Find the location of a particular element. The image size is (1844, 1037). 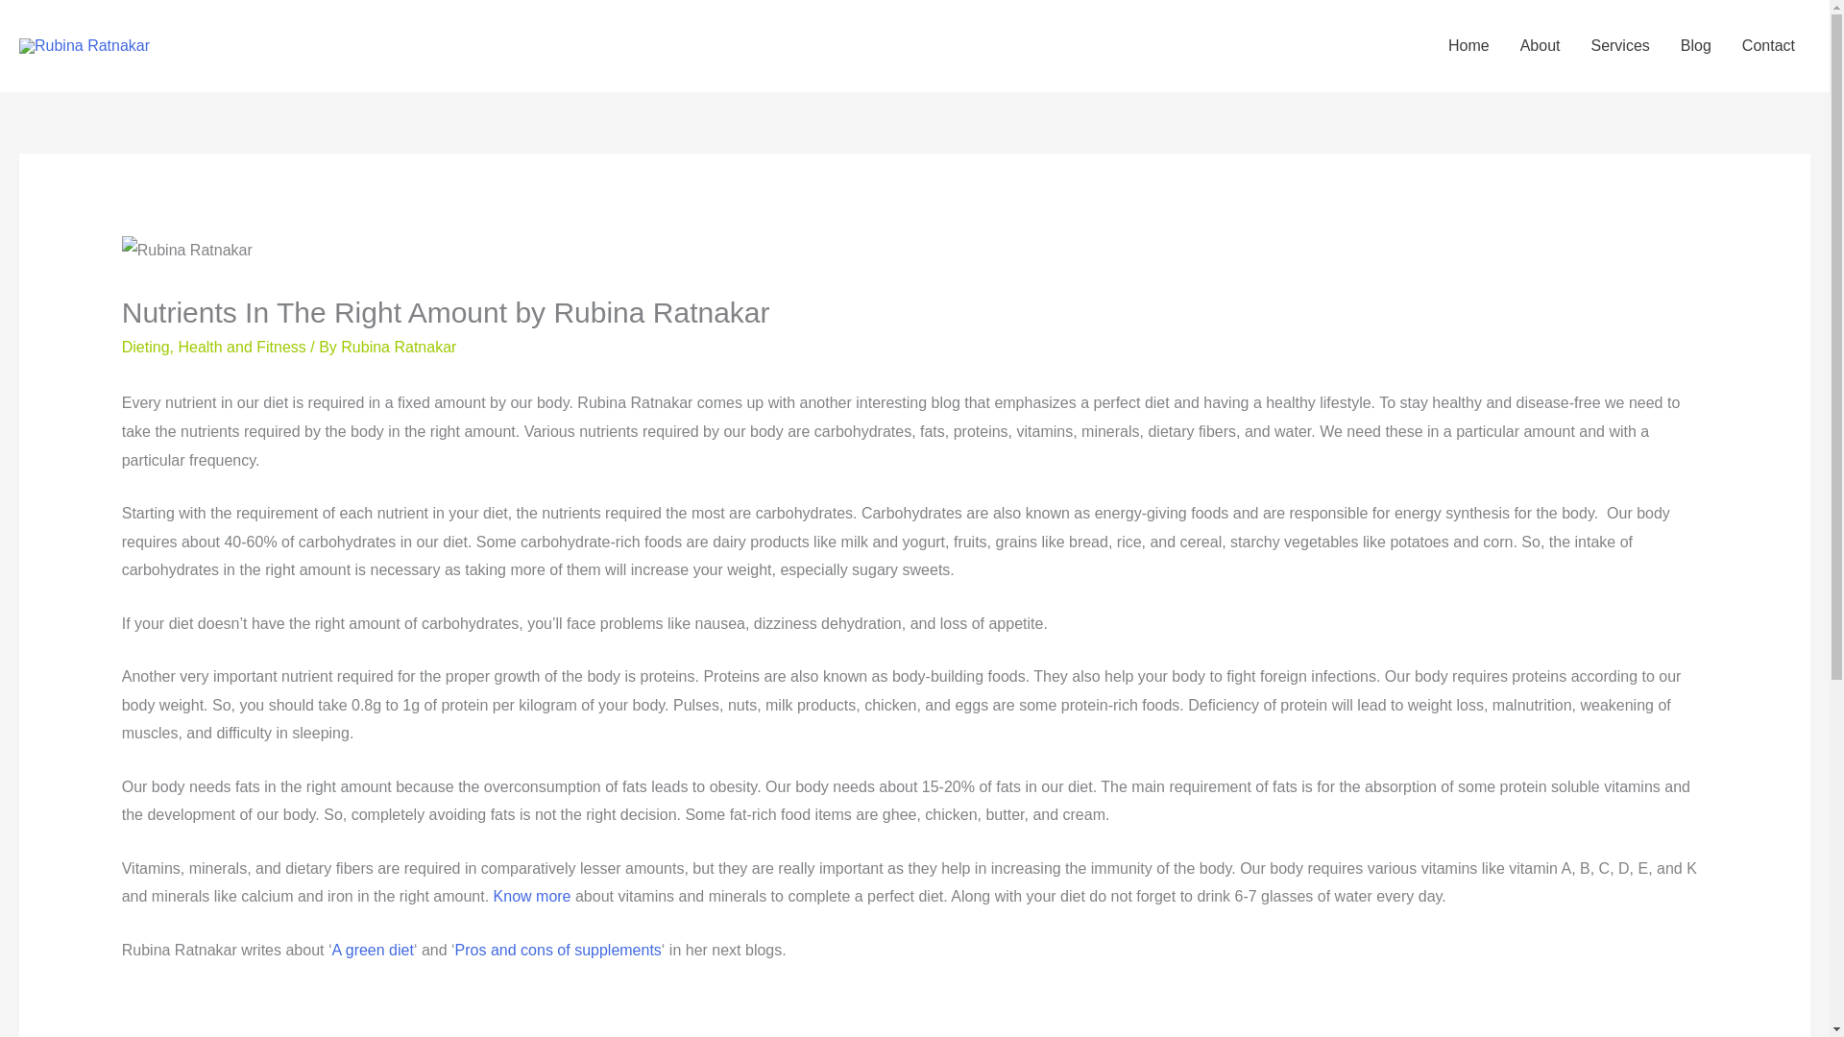

Pros and cons of supplements is located at coordinates (559, 949).